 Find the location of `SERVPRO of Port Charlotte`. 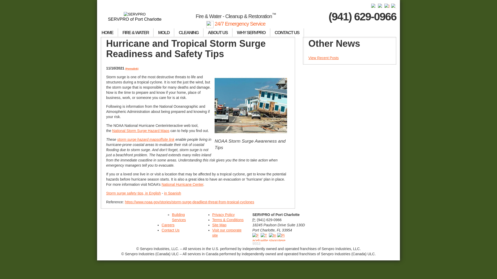

SERVPRO of Port Charlotte is located at coordinates (135, 17).